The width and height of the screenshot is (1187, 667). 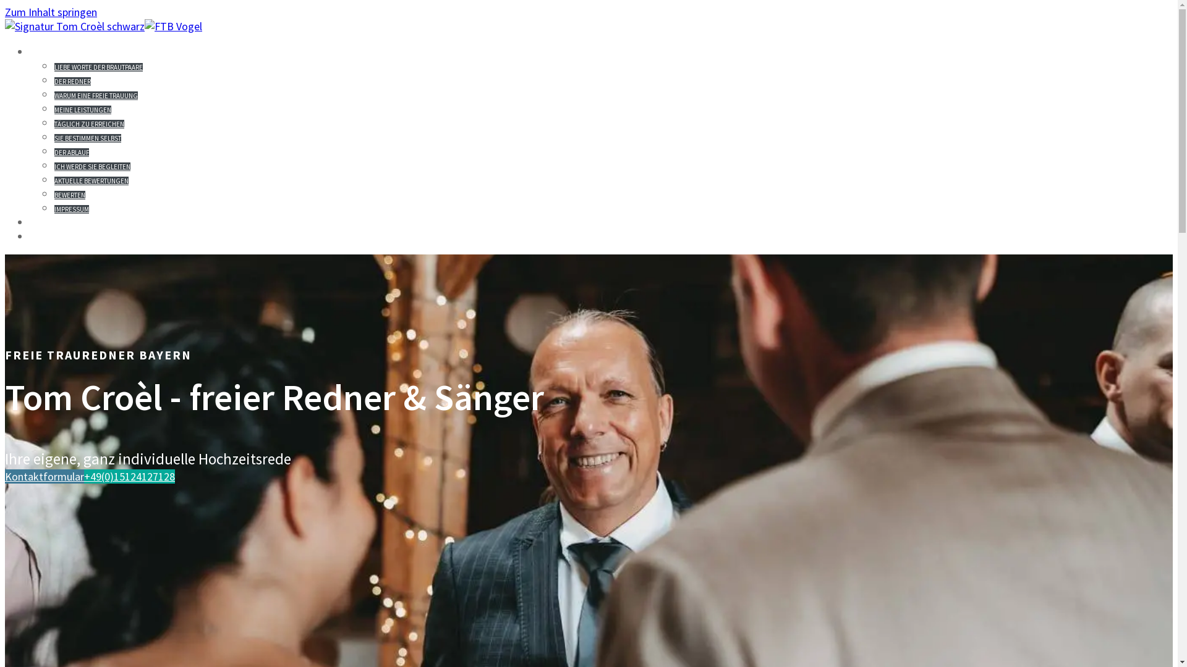 What do you see at coordinates (45, 477) in the screenshot?
I see `Kontaktformular` at bounding box center [45, 477].